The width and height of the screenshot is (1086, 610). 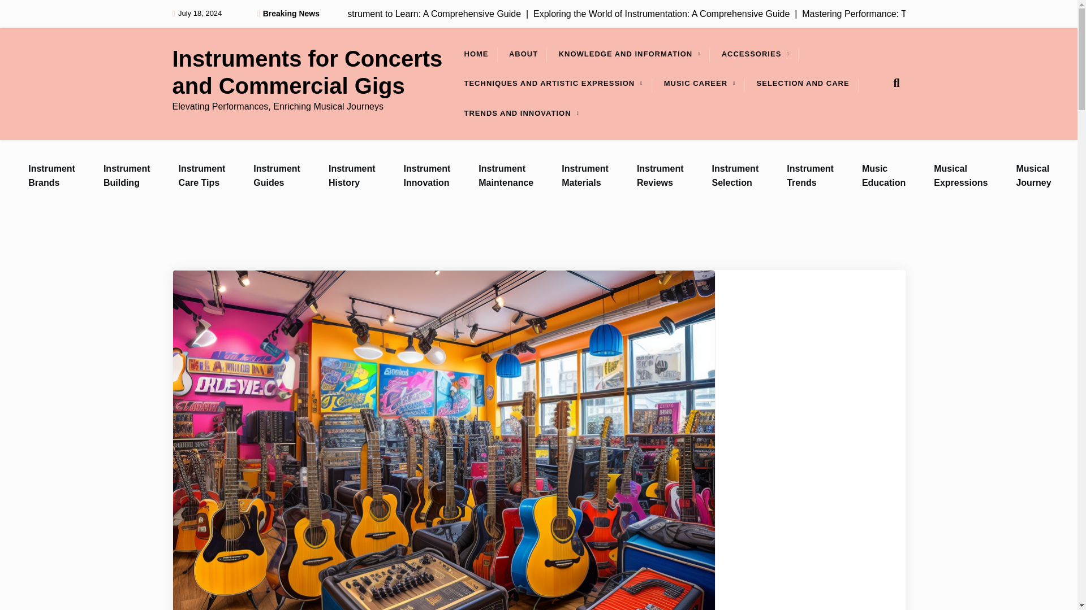 What do you see at coordinates (313, 72) in the screenshot?
I see `Instruments for Concerts and Commercial Gigs` at bounding box center [313, 72].